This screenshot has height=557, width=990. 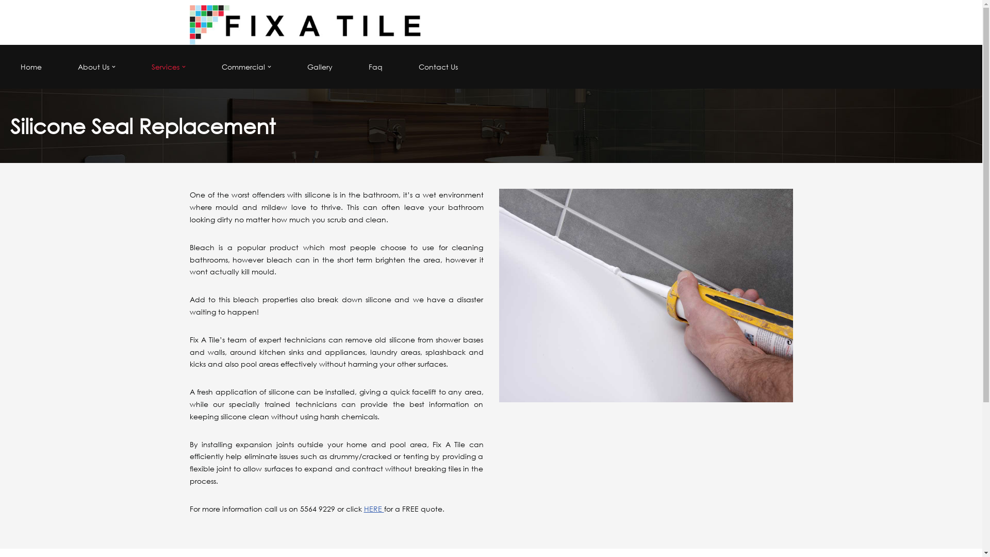 I want to click on Contact Us, so click(x=438, y=67).